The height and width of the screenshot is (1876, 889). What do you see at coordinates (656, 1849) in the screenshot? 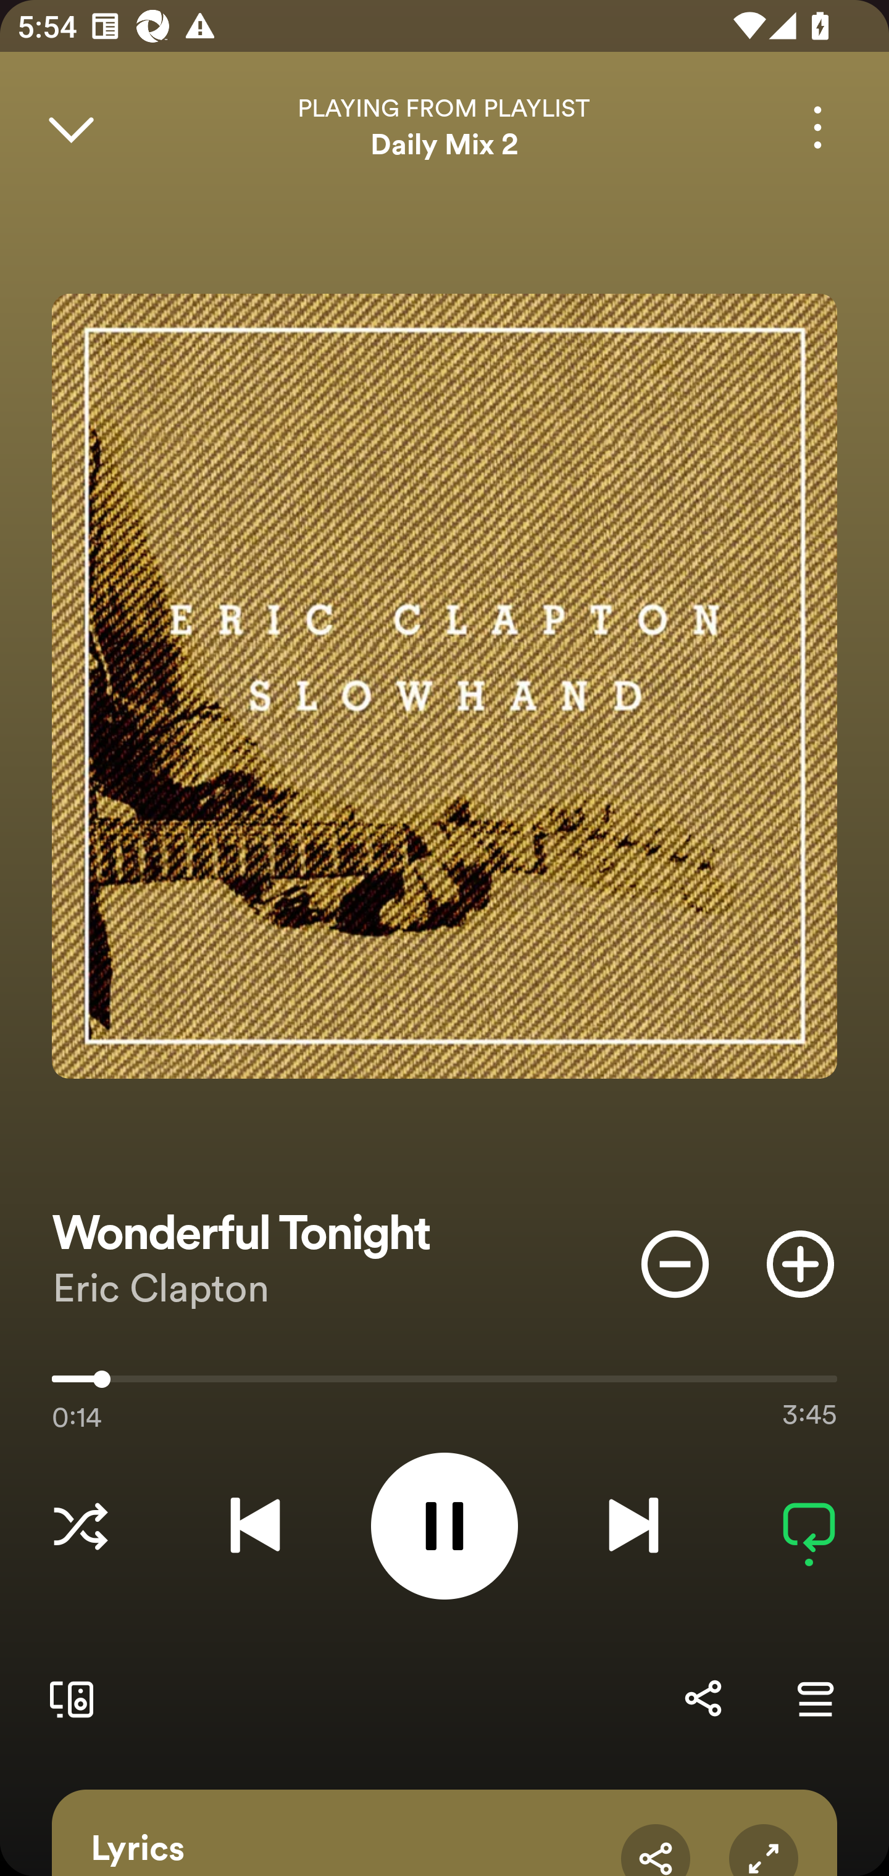
I see `Share` at bounding box center [656, 1849].